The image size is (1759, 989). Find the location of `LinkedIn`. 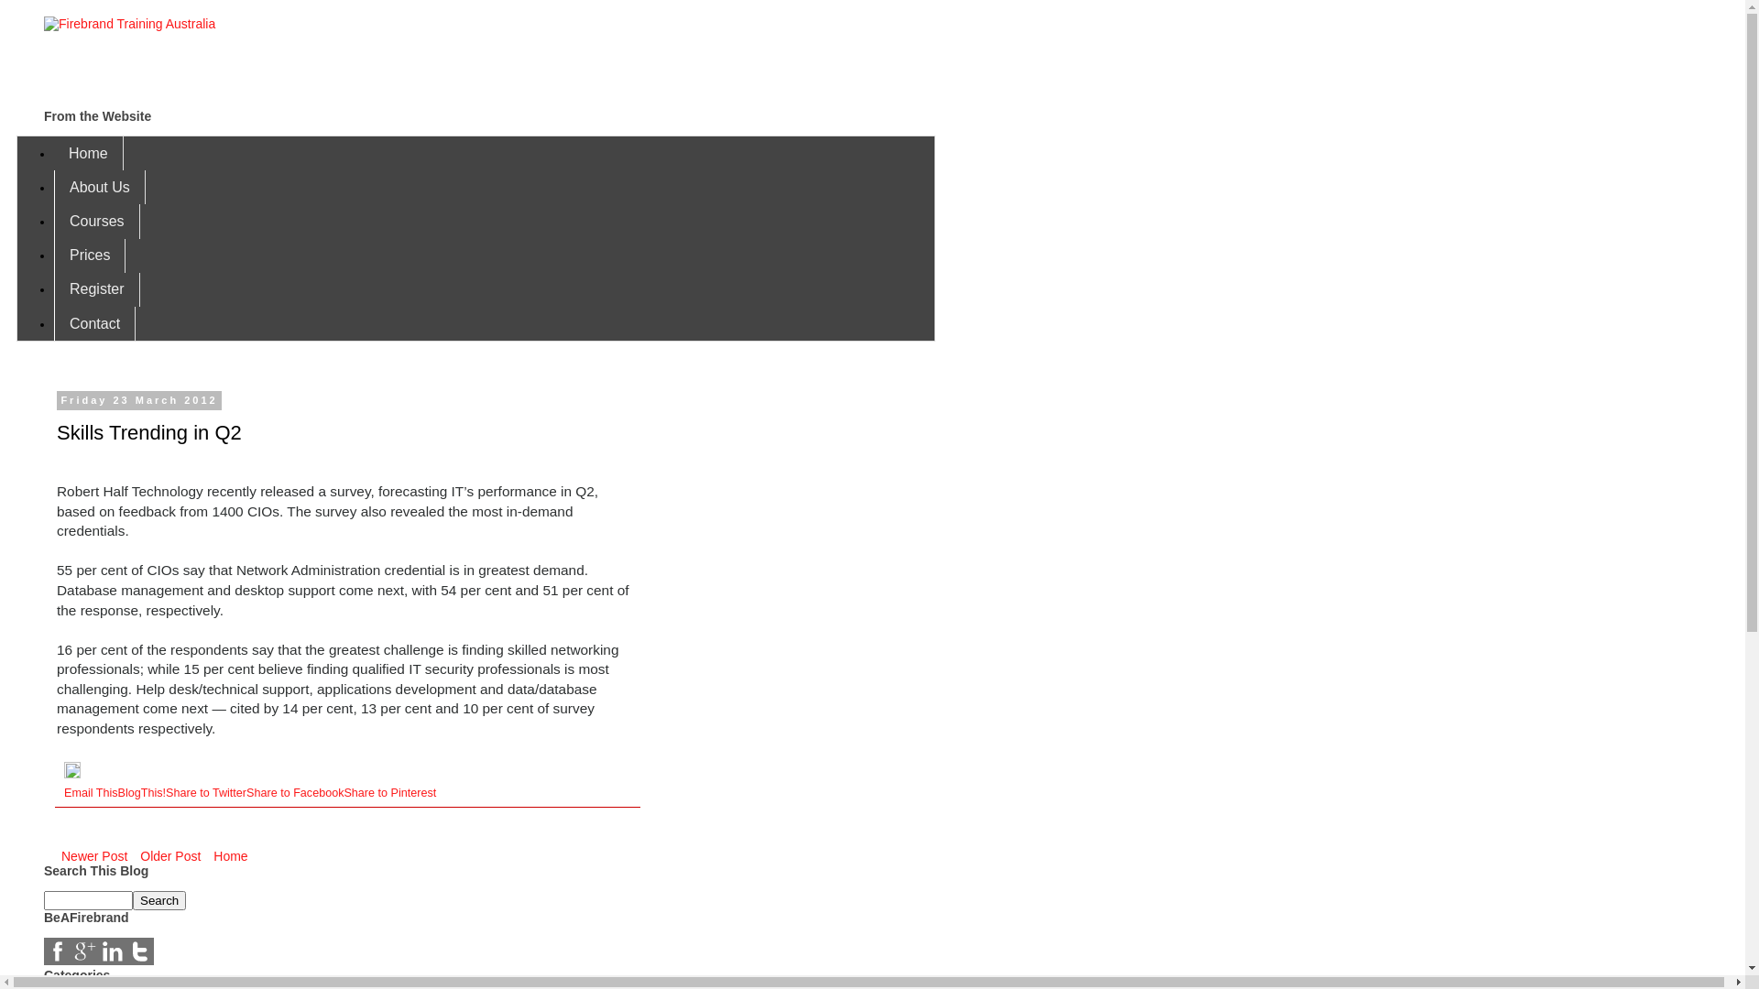

LinkedIn is located at coordinates (113, 961).